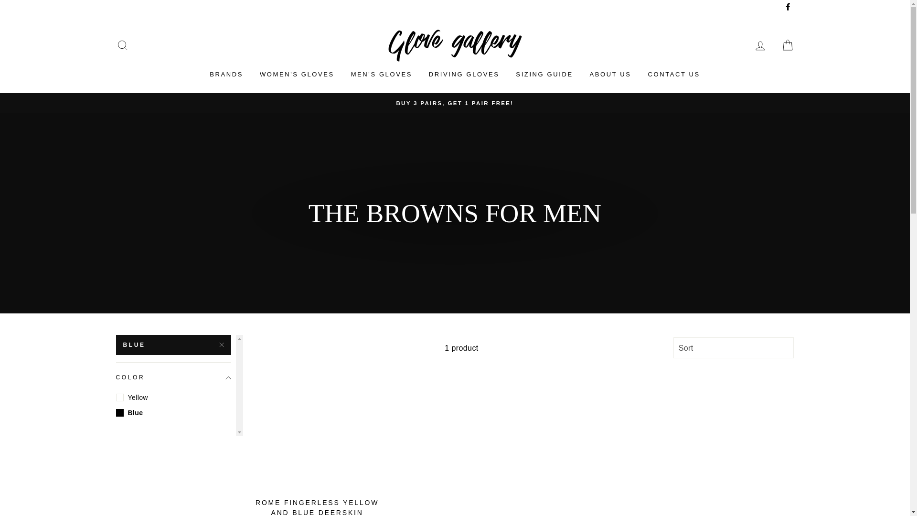 The width and height of the screenshot is (917, 516). Describe the element at coordinates (297, 75) in the screenshot. I see `WOMEN'S GLOVES` at that location.